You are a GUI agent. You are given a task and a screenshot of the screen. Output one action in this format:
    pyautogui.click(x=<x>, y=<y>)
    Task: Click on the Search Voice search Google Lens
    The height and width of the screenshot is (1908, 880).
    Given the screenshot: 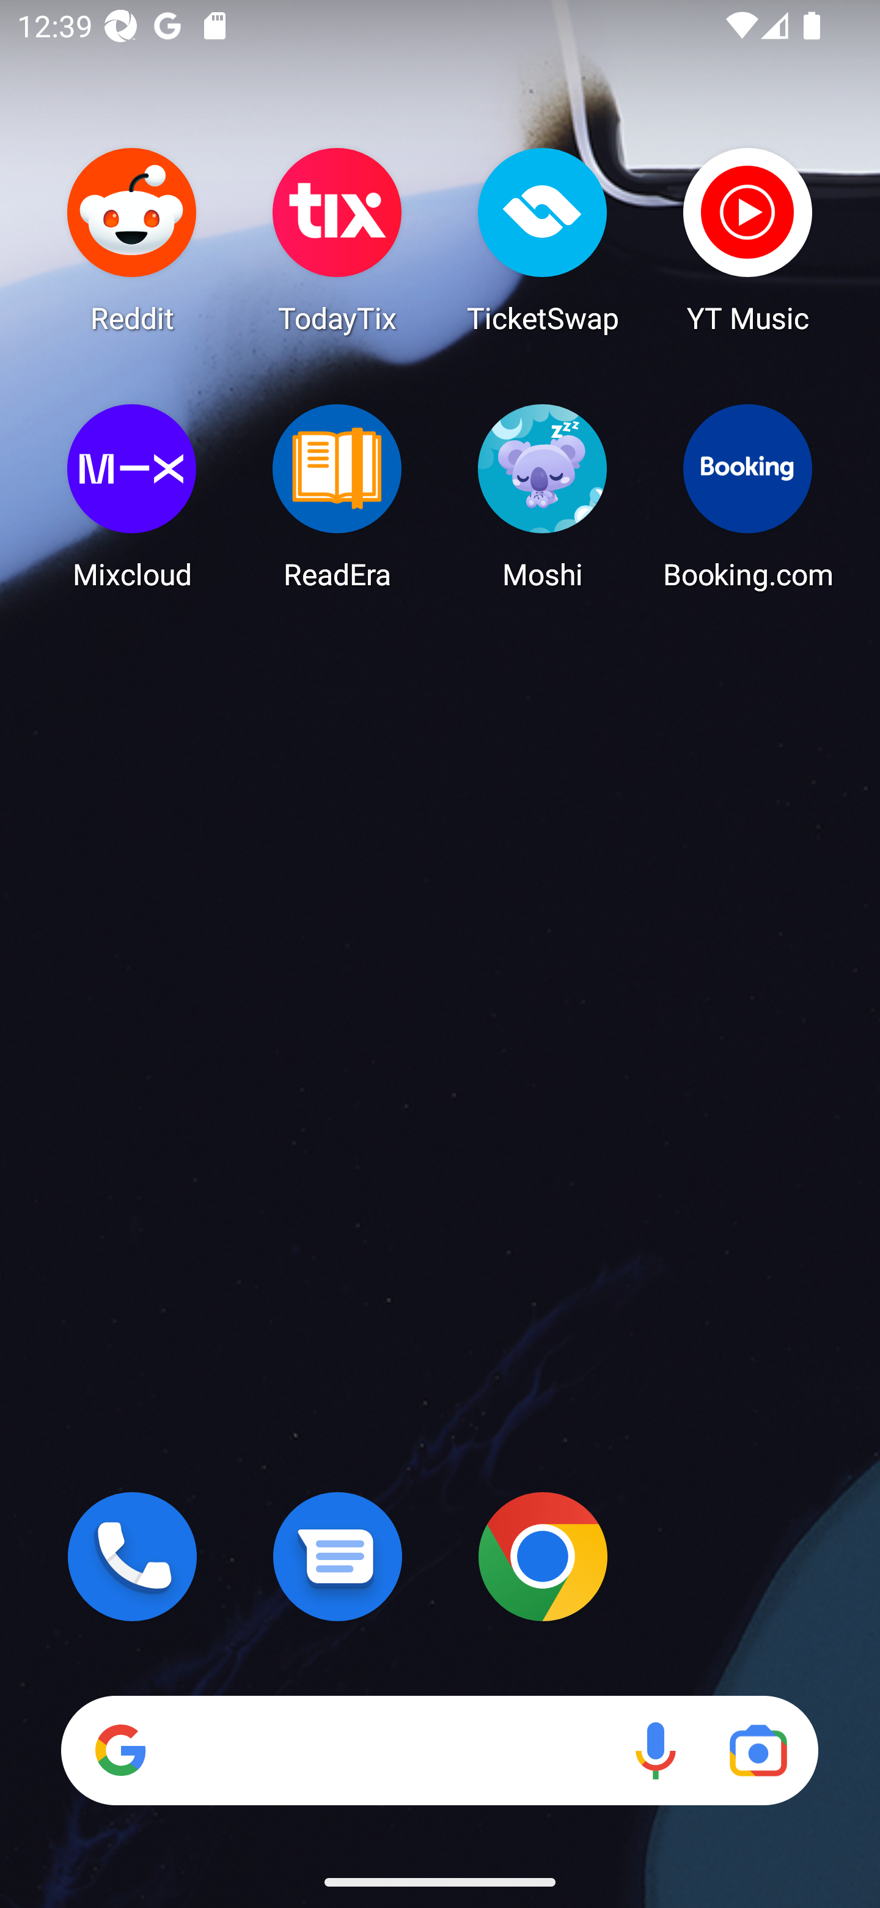 What is the action you would take?
    pyautogui.click(x=439, y=1750)
    